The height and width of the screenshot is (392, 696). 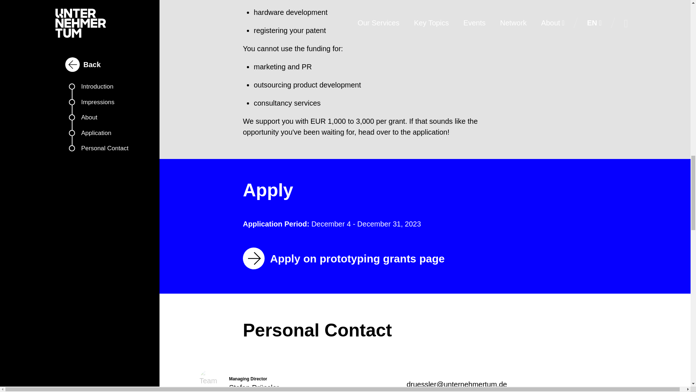 I want to click on Apply on prototyping grants page, so click(x=347, y=258).